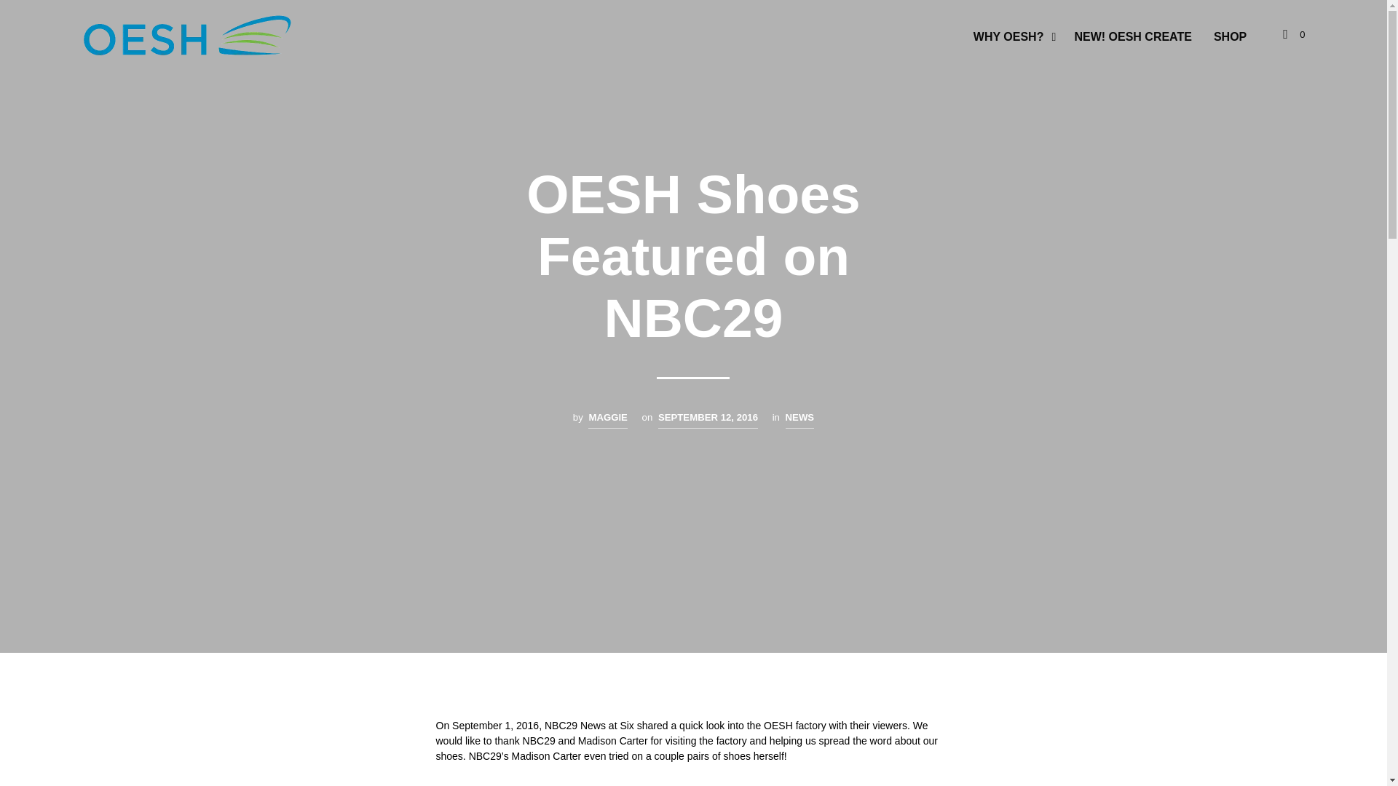 This screenshot has height=786, width=1398. What do you see at coordinates (1009, 36) in the screenshot?
I see `WHY OESH?` at bounding box center [1009, 36].